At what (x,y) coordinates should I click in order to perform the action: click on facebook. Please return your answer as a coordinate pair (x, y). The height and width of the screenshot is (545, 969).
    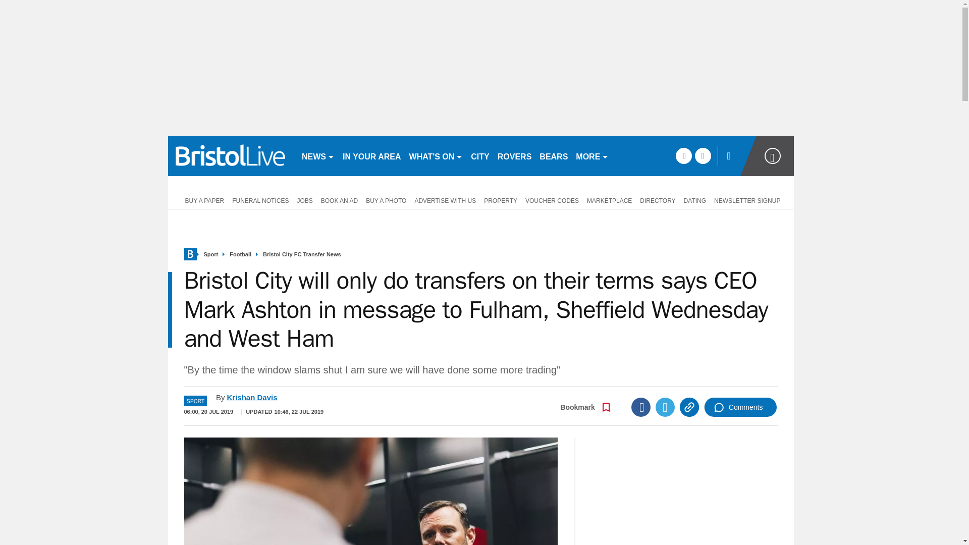
    Looking at the image, I should click on (683, 155).